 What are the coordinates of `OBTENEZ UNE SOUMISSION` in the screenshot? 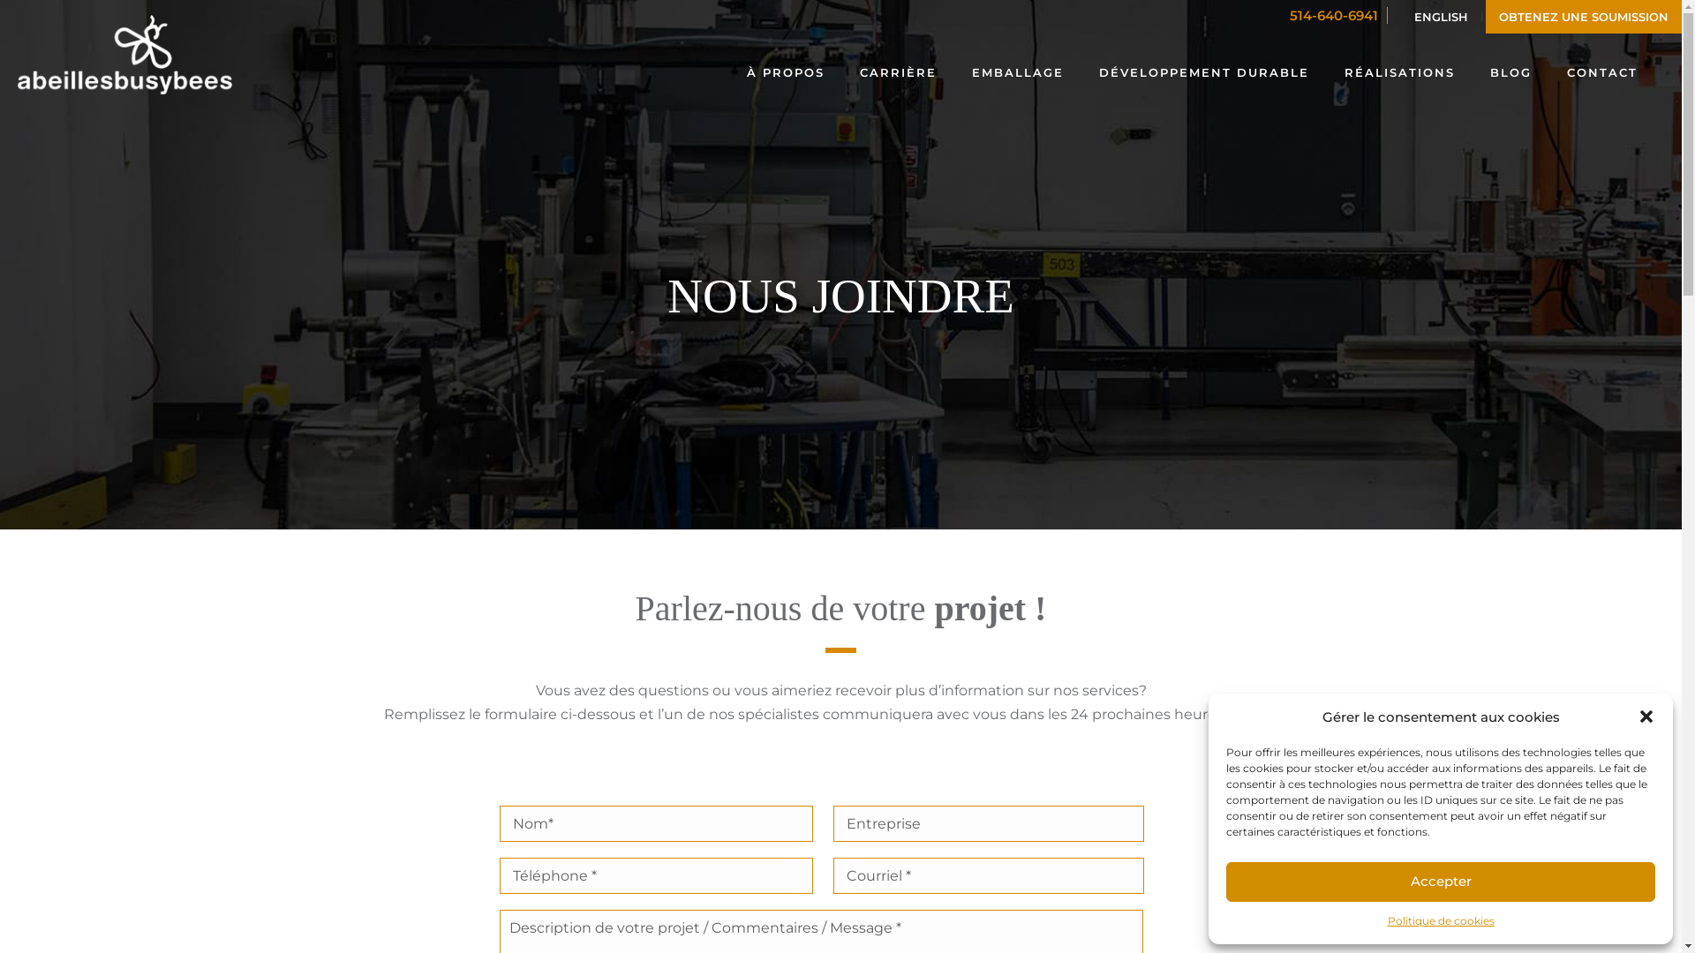 It's located at (1584, 17).